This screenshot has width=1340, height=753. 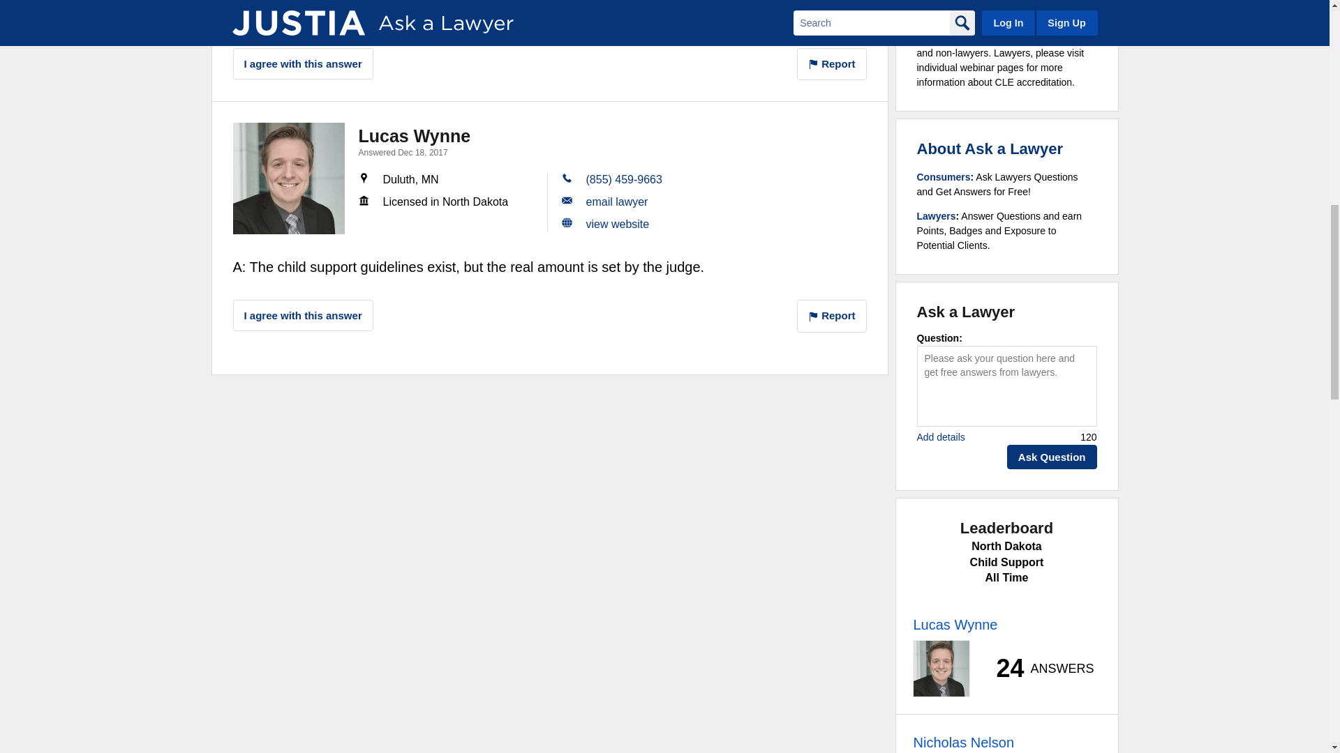 I want to click on Ask a Lawyer - FAQs - Lawyers, so click(x=937, y=216).